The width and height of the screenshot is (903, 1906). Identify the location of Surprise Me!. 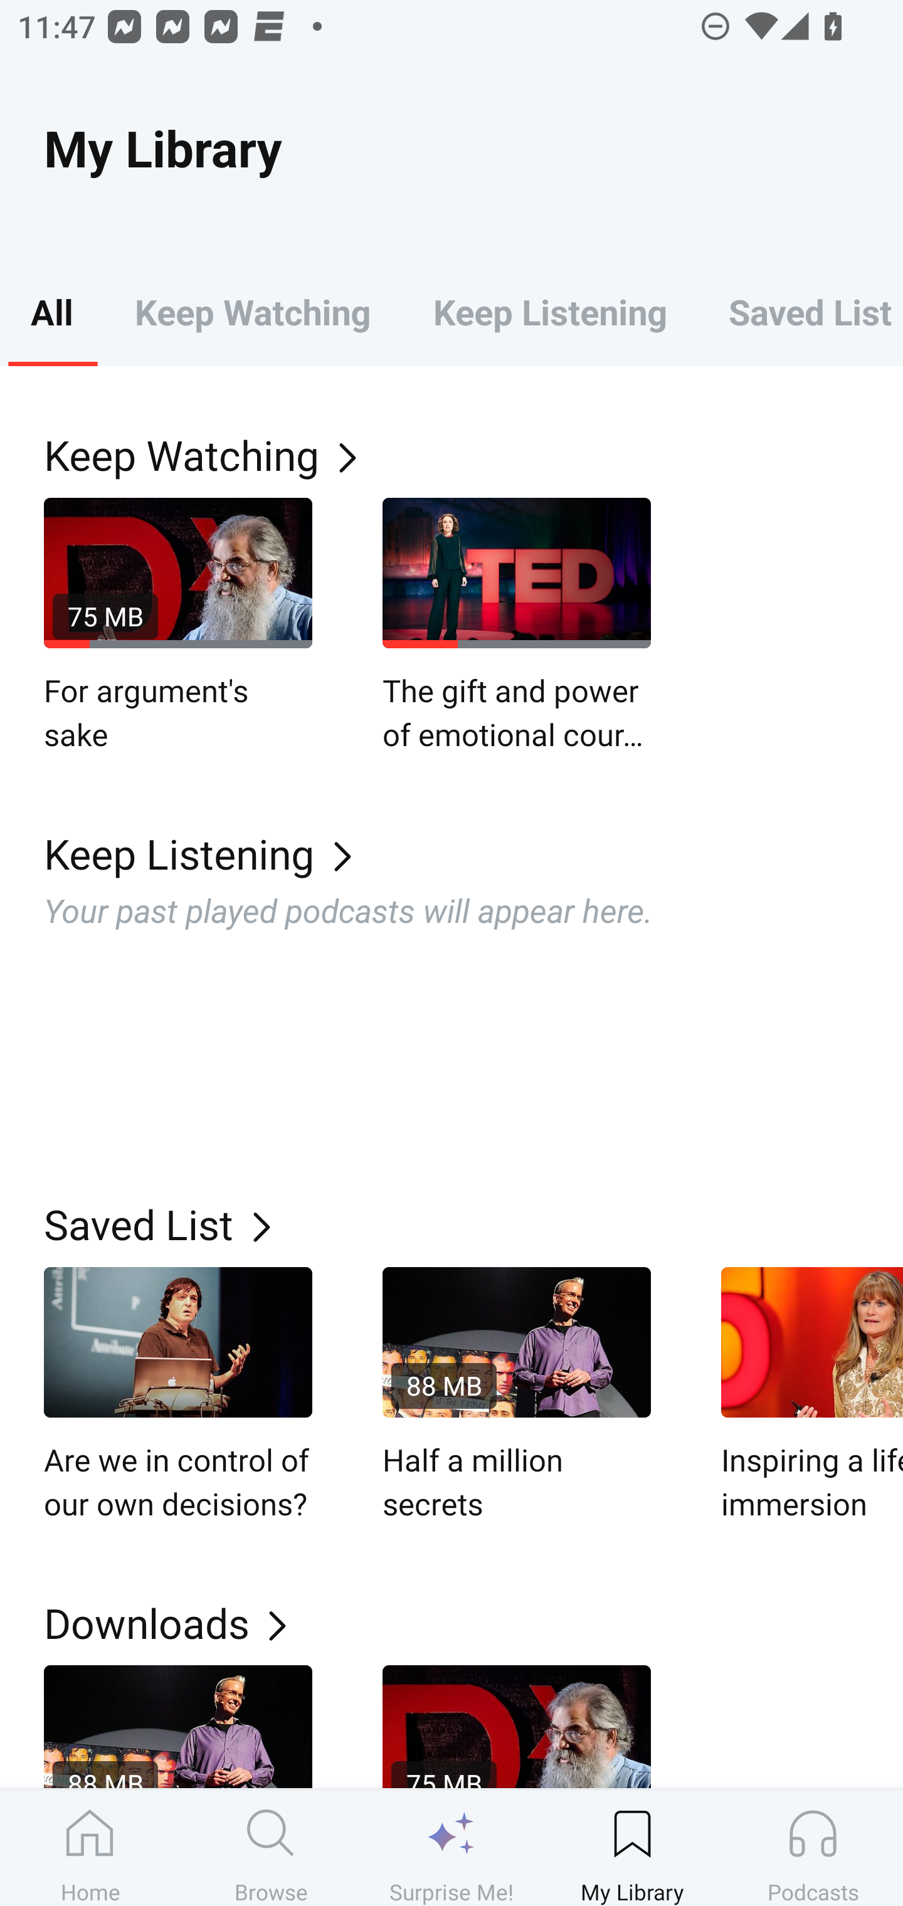
(451, 1848).